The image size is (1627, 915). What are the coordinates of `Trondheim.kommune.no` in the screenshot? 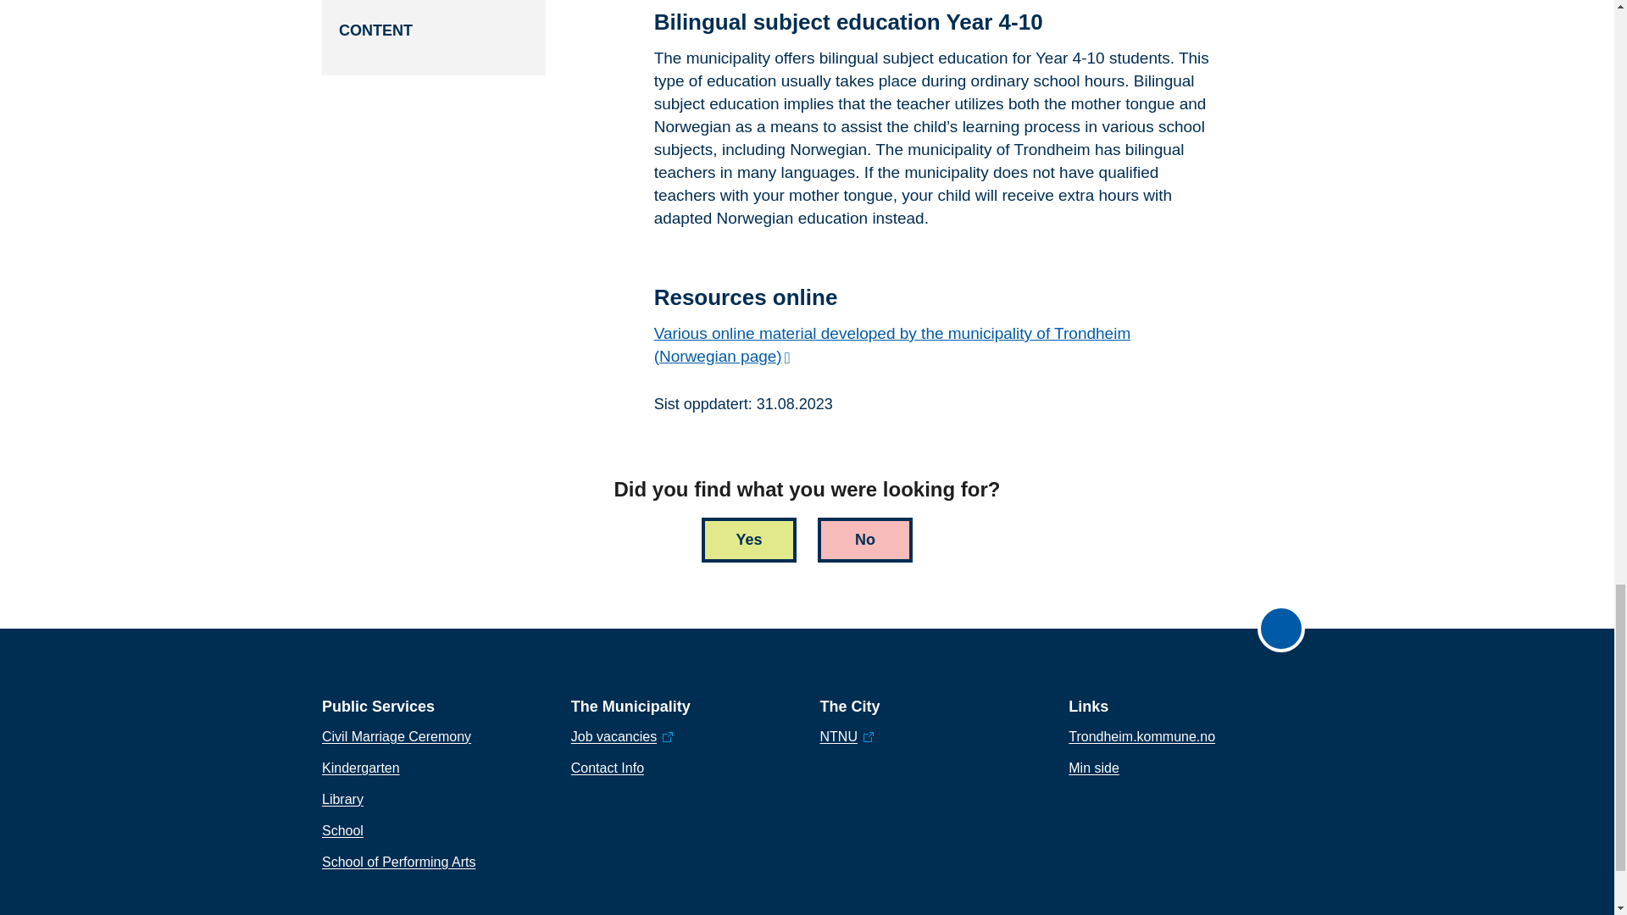 It's located at (1142, 737).